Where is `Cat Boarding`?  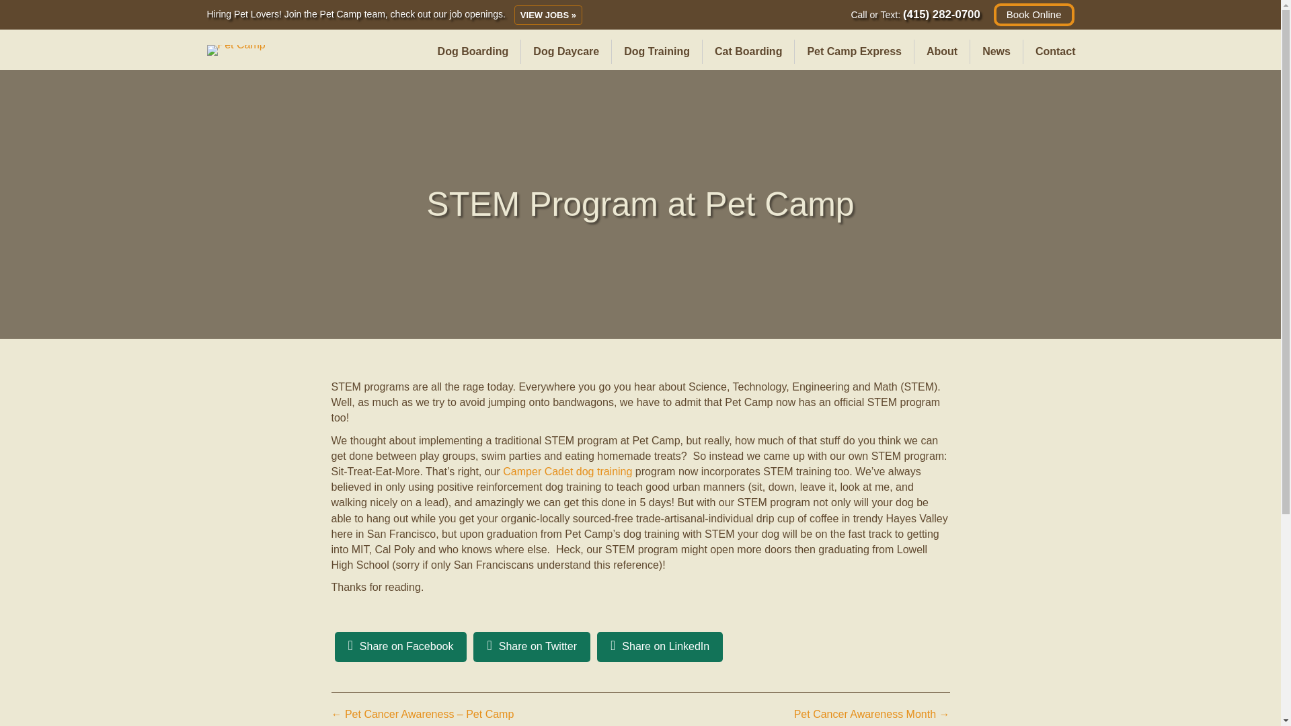 Cat Boarding is located at coordinates (748, 52).